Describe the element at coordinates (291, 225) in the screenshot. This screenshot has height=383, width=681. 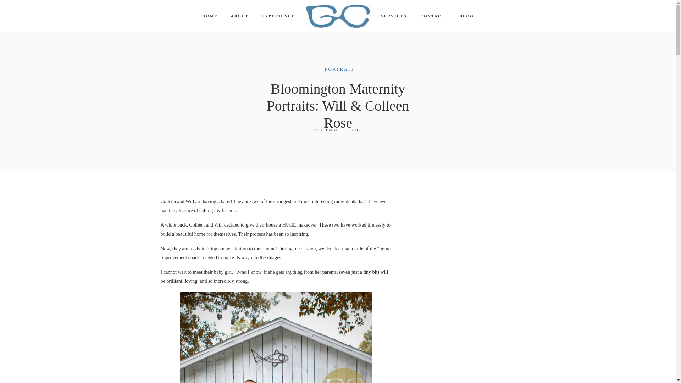
I see `house a HUGE makeover` at that location.